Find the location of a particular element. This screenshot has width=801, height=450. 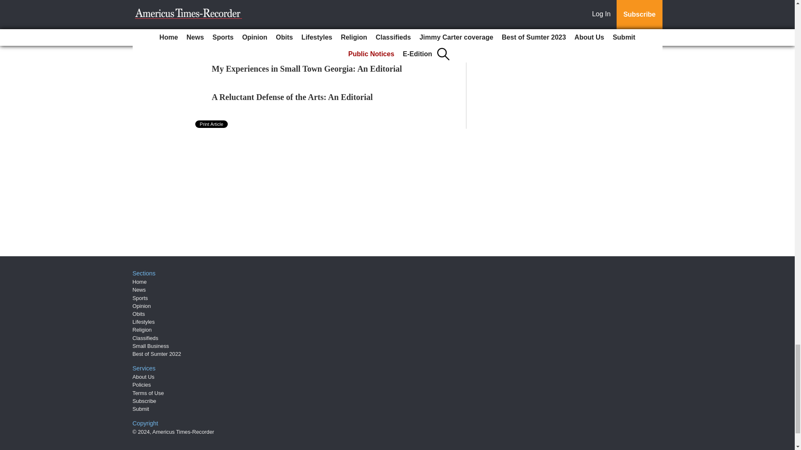

Print Article is located at coordinates (212, 124).